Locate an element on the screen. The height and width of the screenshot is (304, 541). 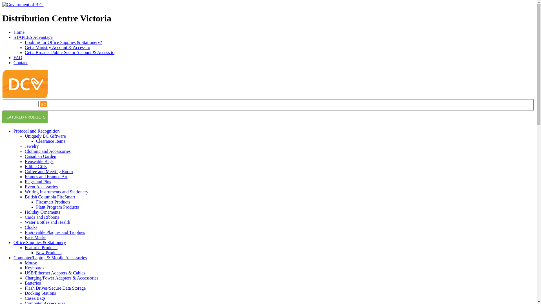
Face Masks is located at coordinates (36, 238).